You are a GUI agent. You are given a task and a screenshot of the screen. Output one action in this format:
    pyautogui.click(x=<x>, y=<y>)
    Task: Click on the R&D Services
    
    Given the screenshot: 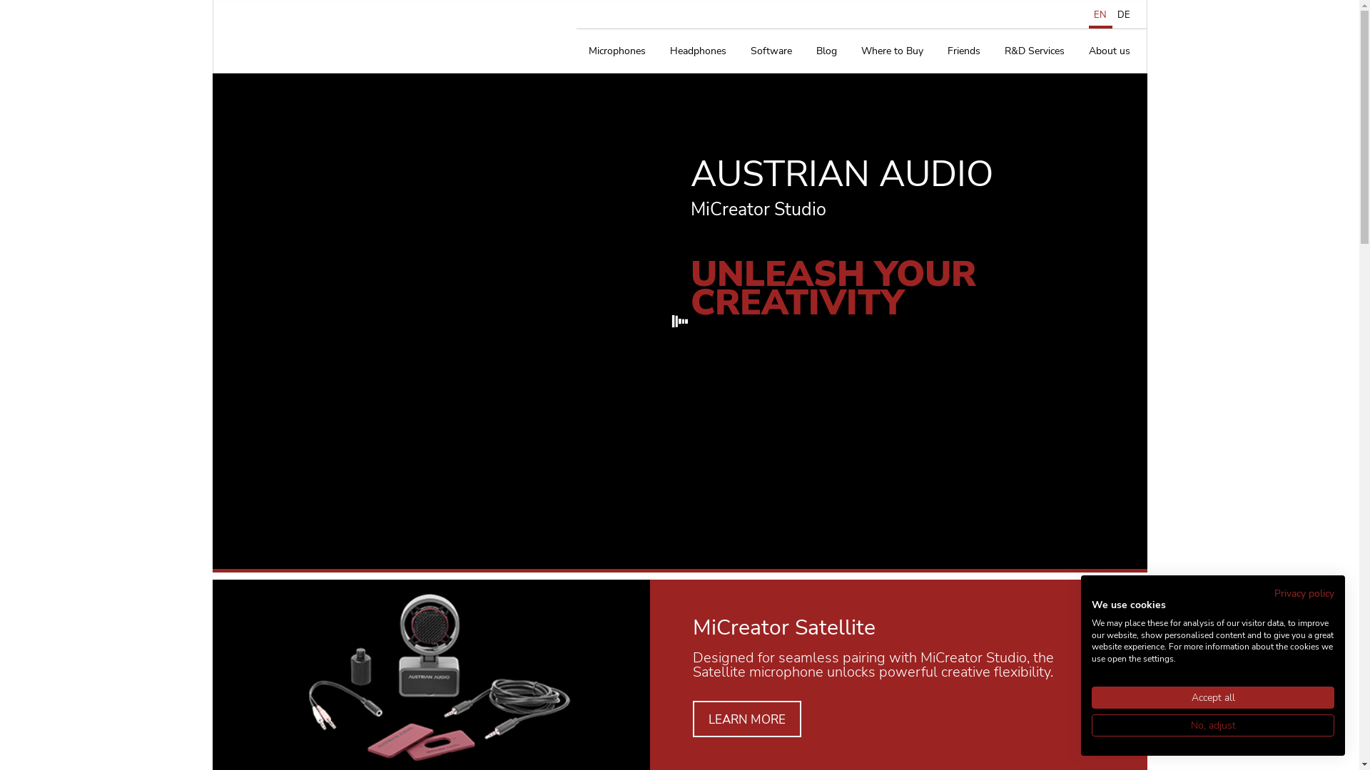 What is the action you would take?
    pyautogui.click(x=1034, y=51)
    